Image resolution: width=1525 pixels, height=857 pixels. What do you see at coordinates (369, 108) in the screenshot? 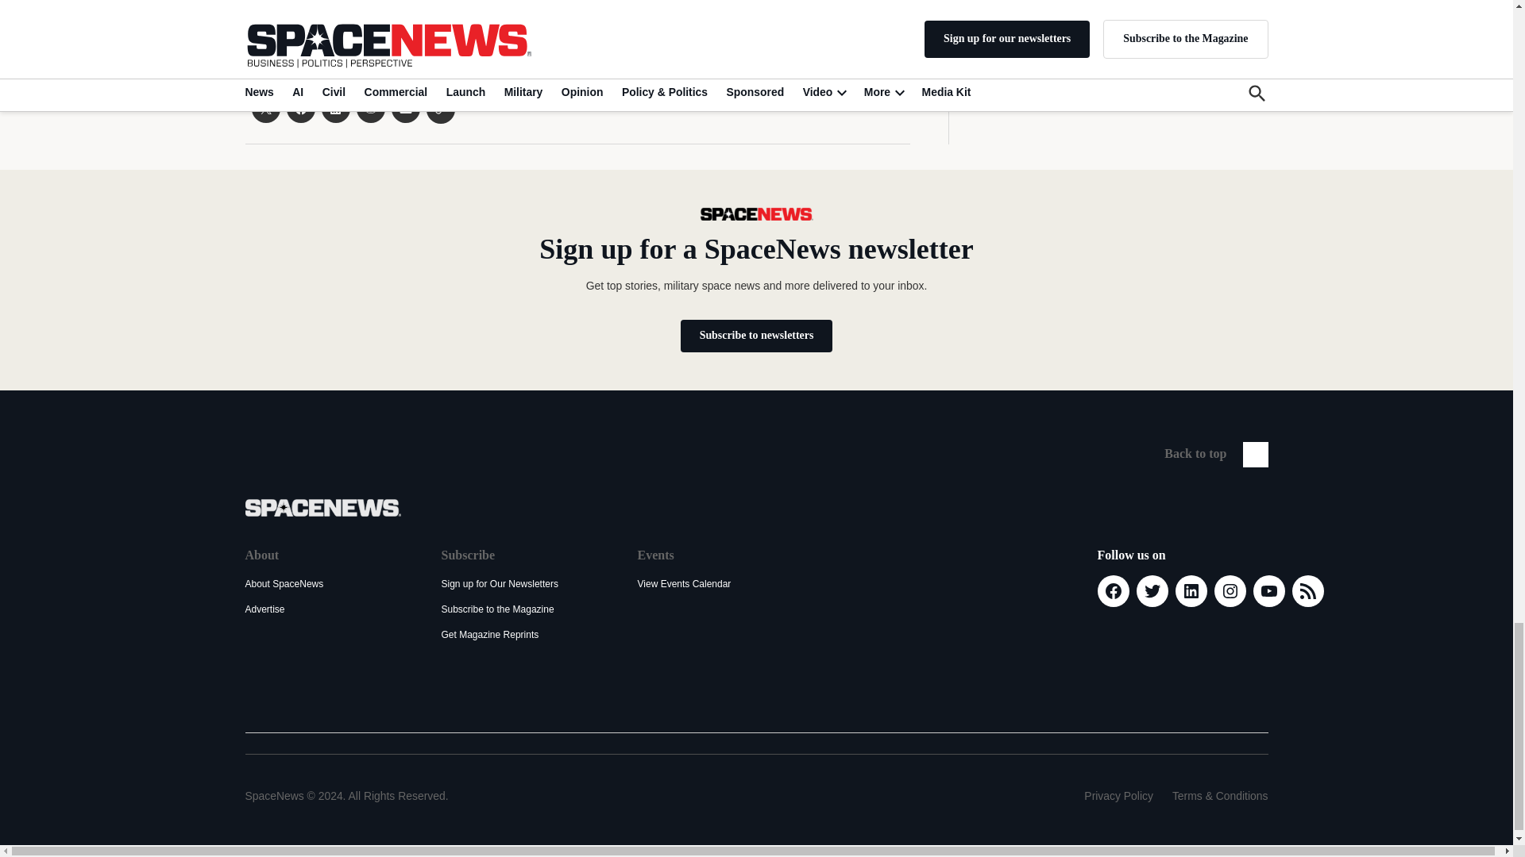
I see `Click to share on Reddit` at bounding box center [369, 108].